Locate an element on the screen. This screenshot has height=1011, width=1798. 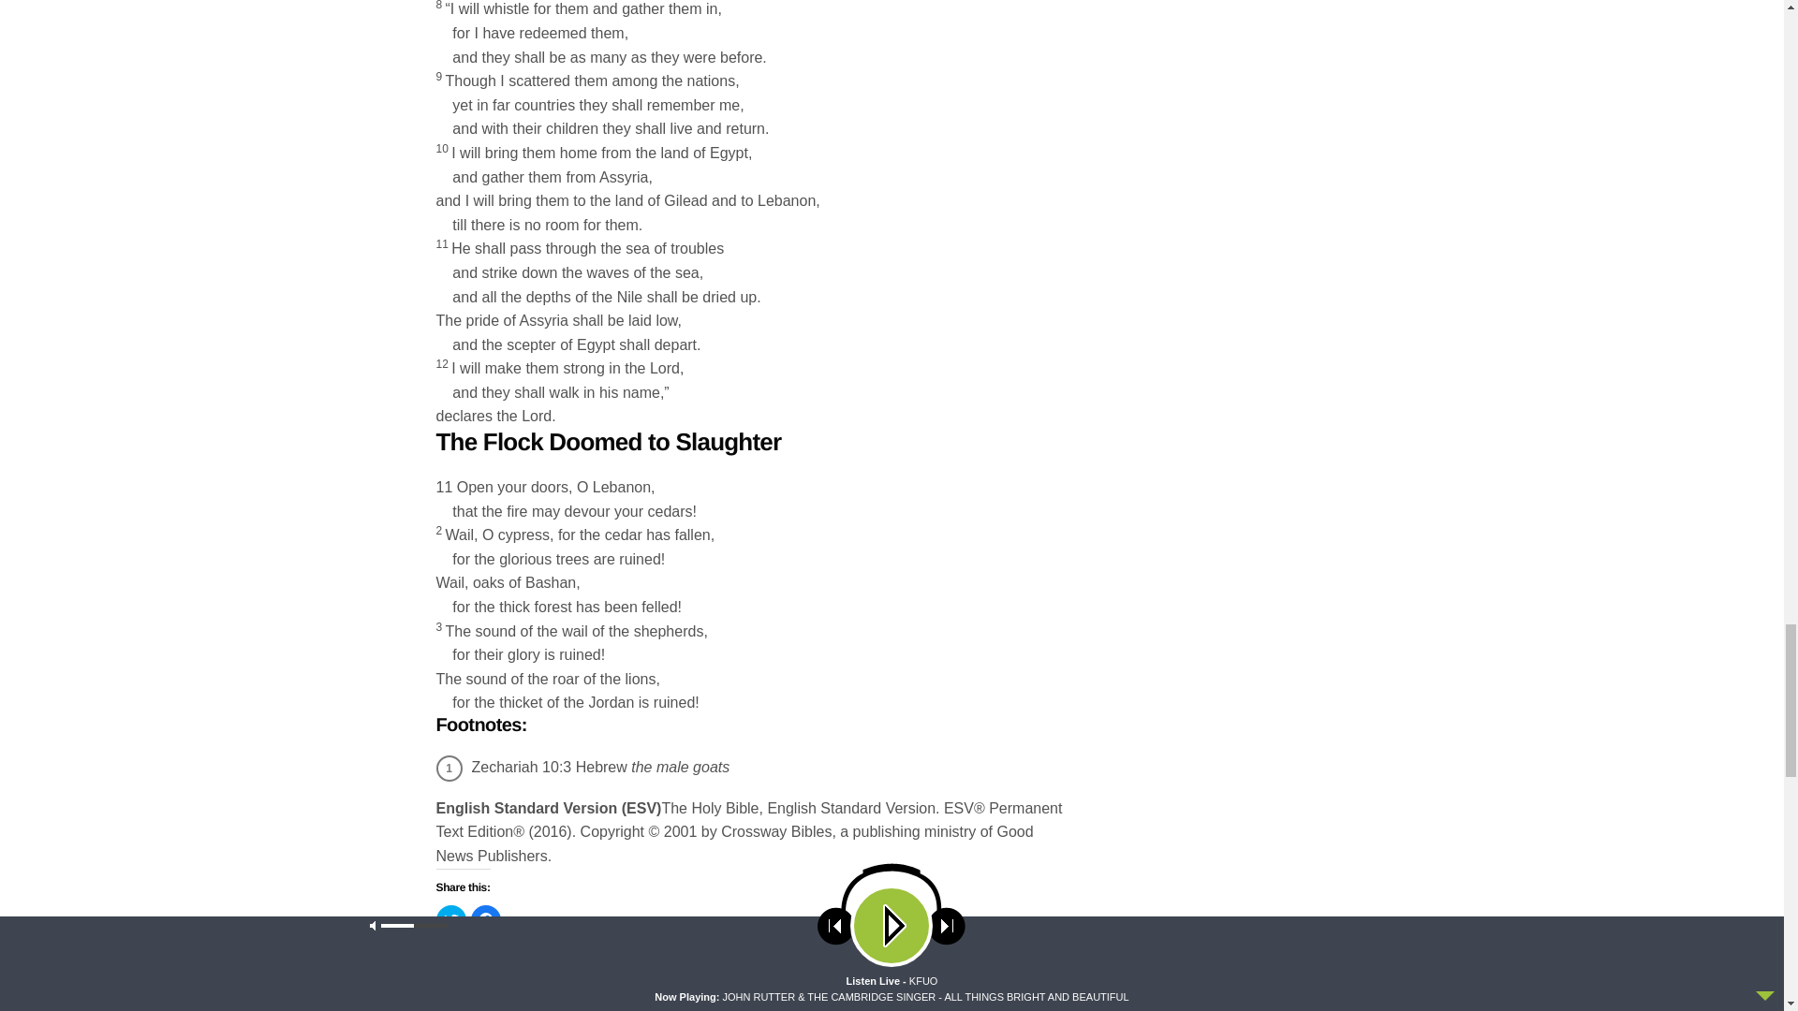
Click to share on Facebook is located at coordinates (484, 919).